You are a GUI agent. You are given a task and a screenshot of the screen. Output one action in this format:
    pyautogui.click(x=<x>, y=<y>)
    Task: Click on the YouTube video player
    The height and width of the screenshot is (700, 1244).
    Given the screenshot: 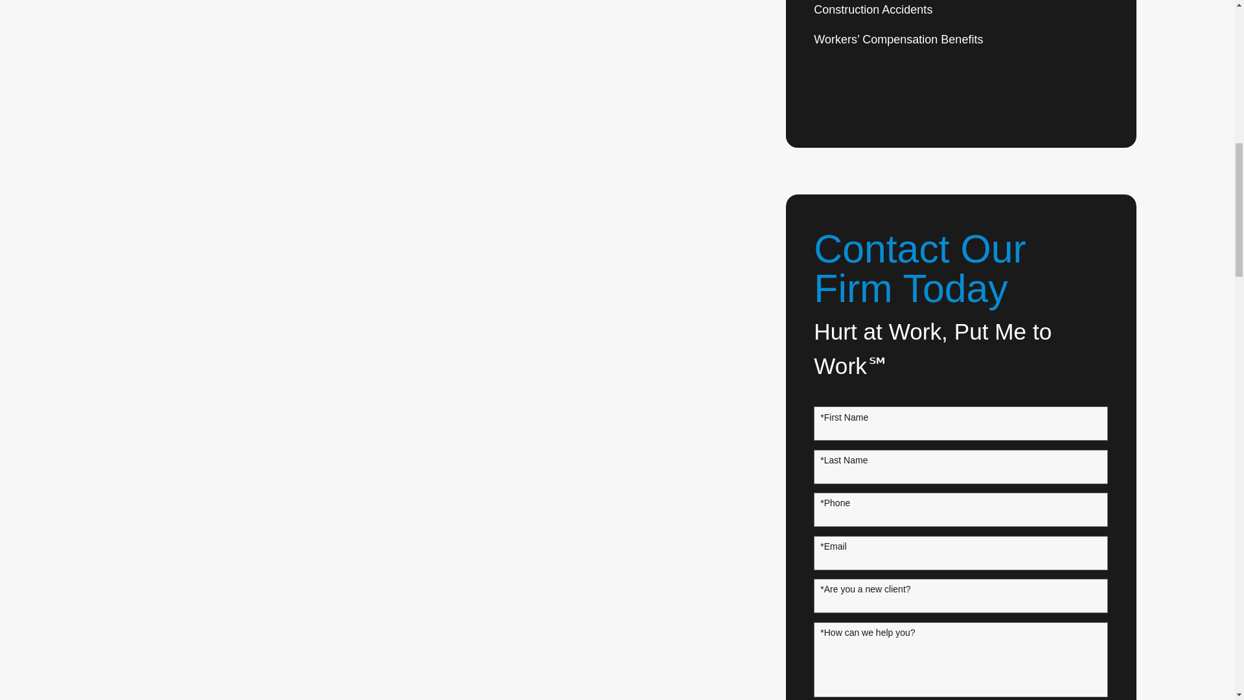 What is the action you would take?
    pyautogui.click(x=403, y=61)
    